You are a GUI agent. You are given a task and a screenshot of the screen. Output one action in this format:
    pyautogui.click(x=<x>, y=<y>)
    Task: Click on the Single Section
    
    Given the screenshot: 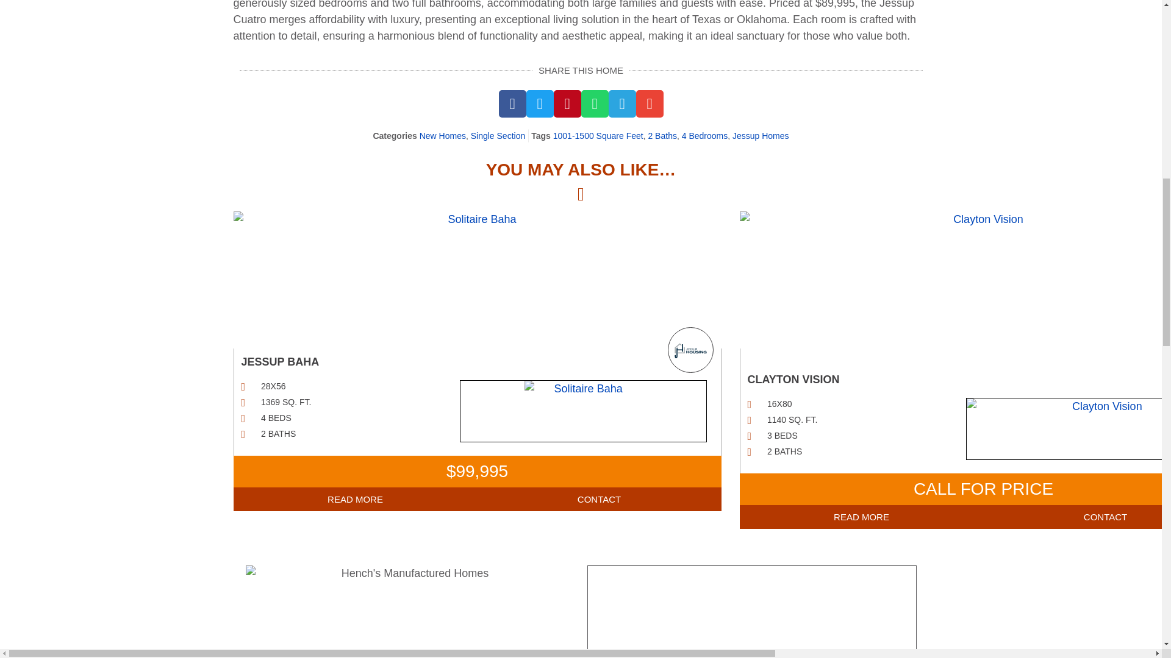 What is the action you would take?
    pyautogui.click(x=498, y=135)
    